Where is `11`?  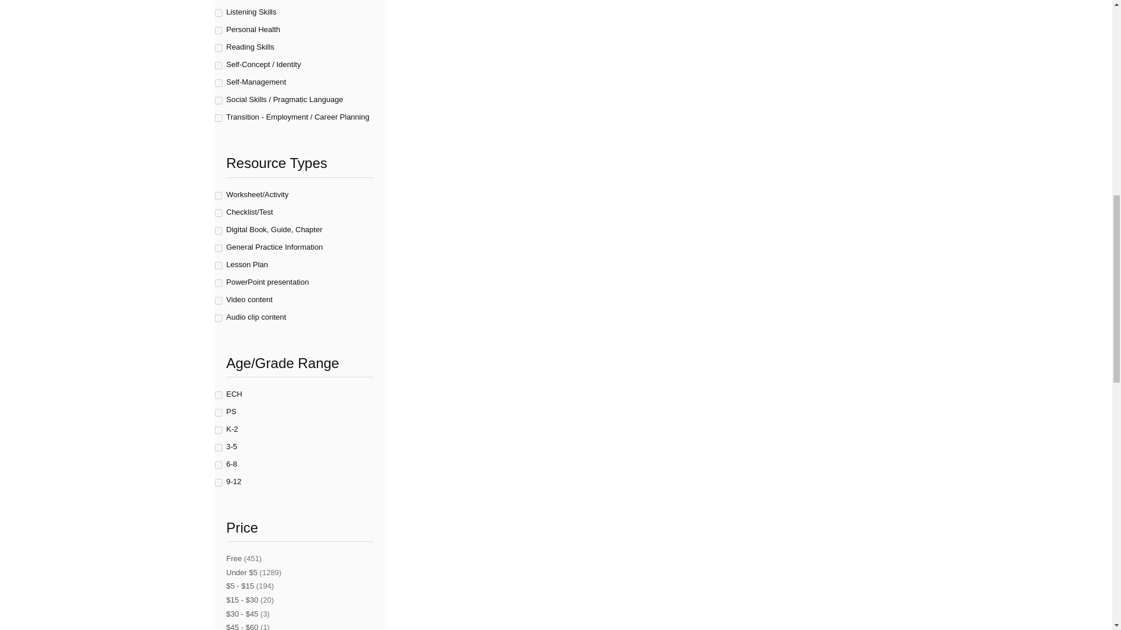 11 is located at coordinates (218, 30).